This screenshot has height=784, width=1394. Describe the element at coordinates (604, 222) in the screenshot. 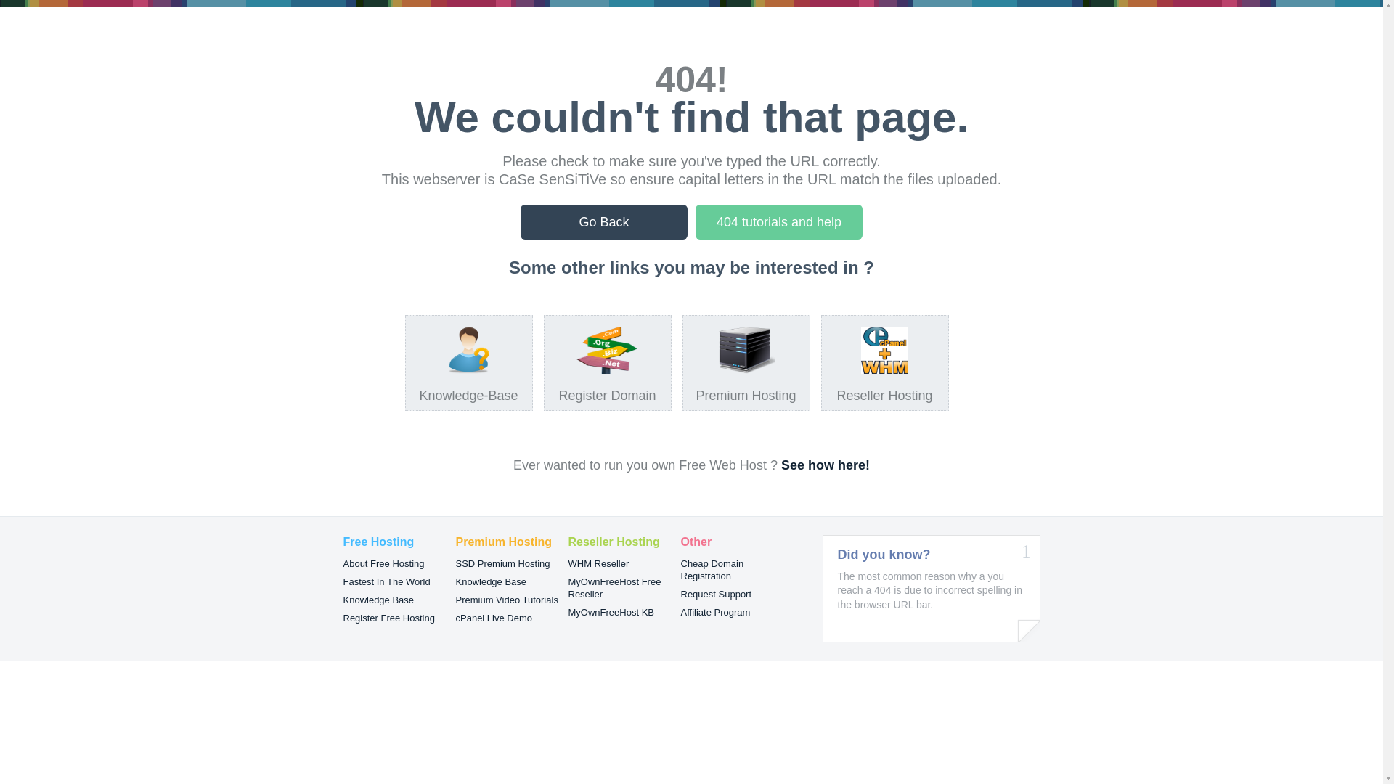

I see `Go Back` at that location.